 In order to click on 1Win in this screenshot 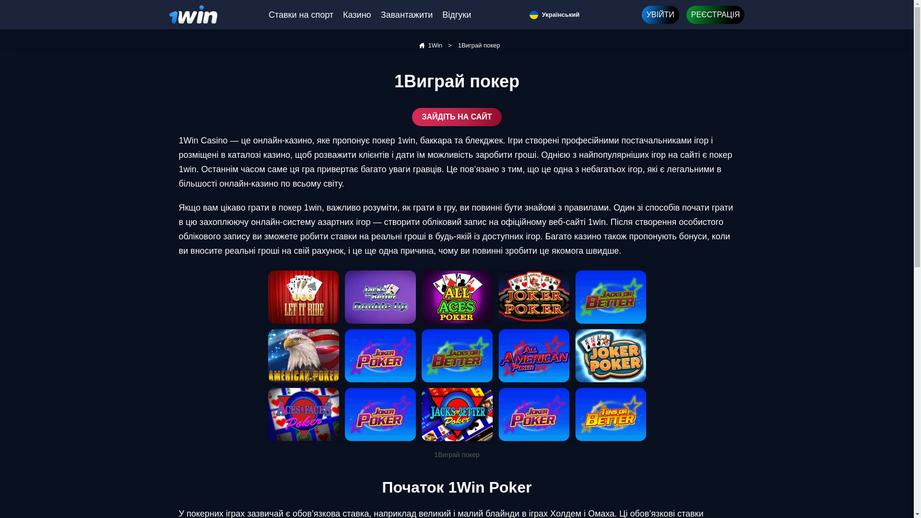, I will do `click(430, 46)`.